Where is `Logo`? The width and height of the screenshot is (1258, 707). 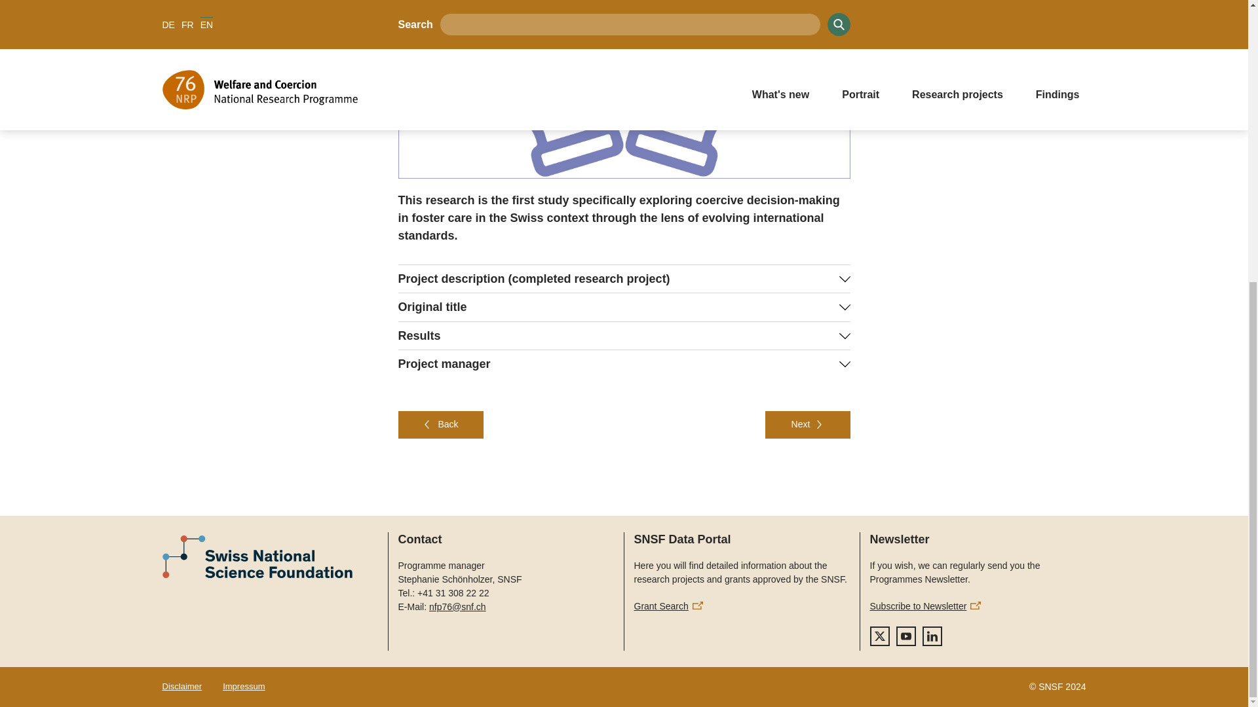 Logo is located at coordinates (257, 556).